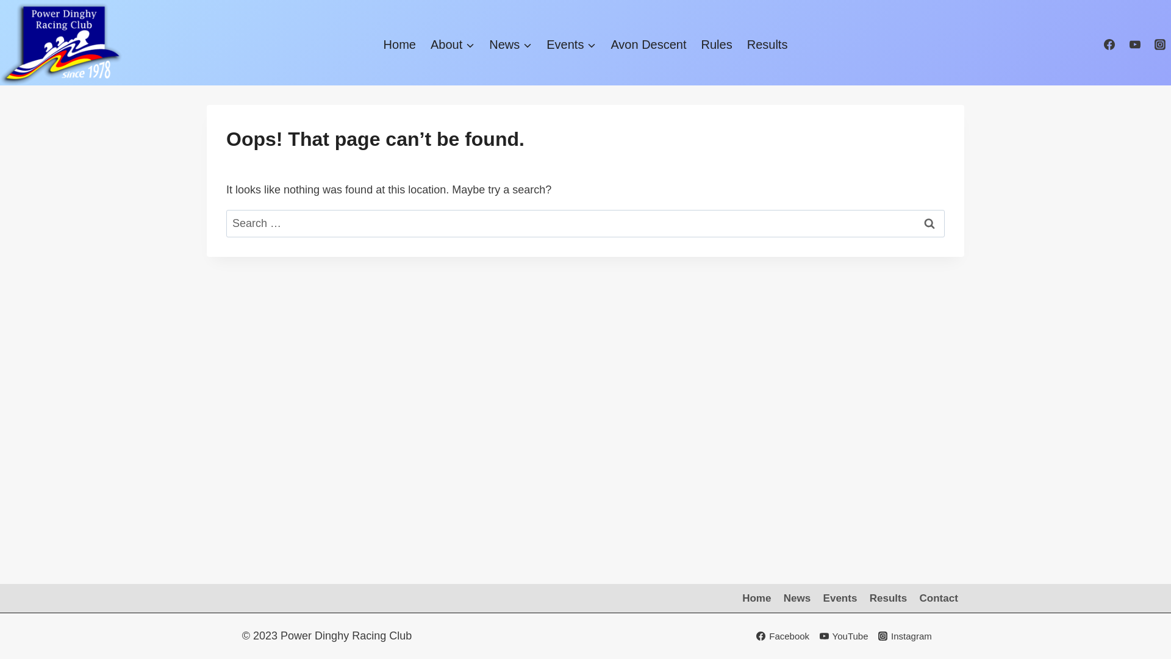 Image resolution: width=1171 pixels, height=659 pixels. Describe the element at coordinates (453, 44) in the screenshot. I see `About` at that location.